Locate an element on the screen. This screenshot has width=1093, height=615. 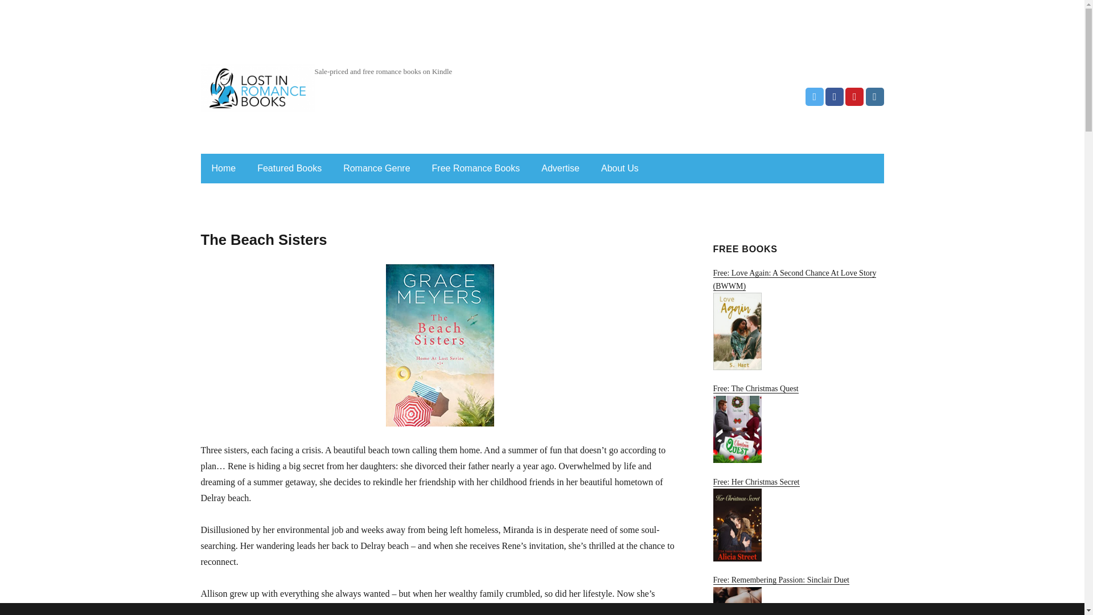
Free: Her Christmas Secret is located at coordinates (798, 519).